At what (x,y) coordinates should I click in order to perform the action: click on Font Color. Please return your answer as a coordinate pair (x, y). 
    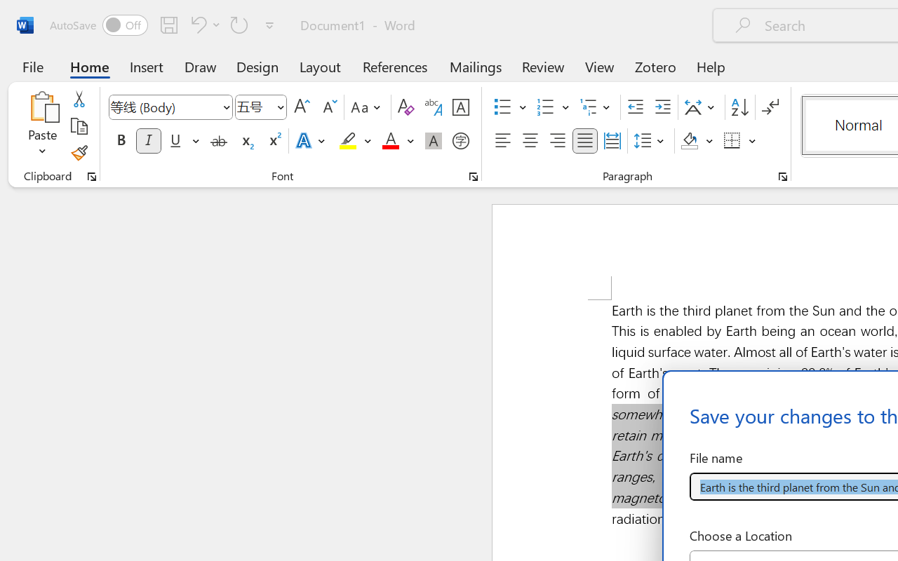
    Looking at the image, I should click on (398, 141).